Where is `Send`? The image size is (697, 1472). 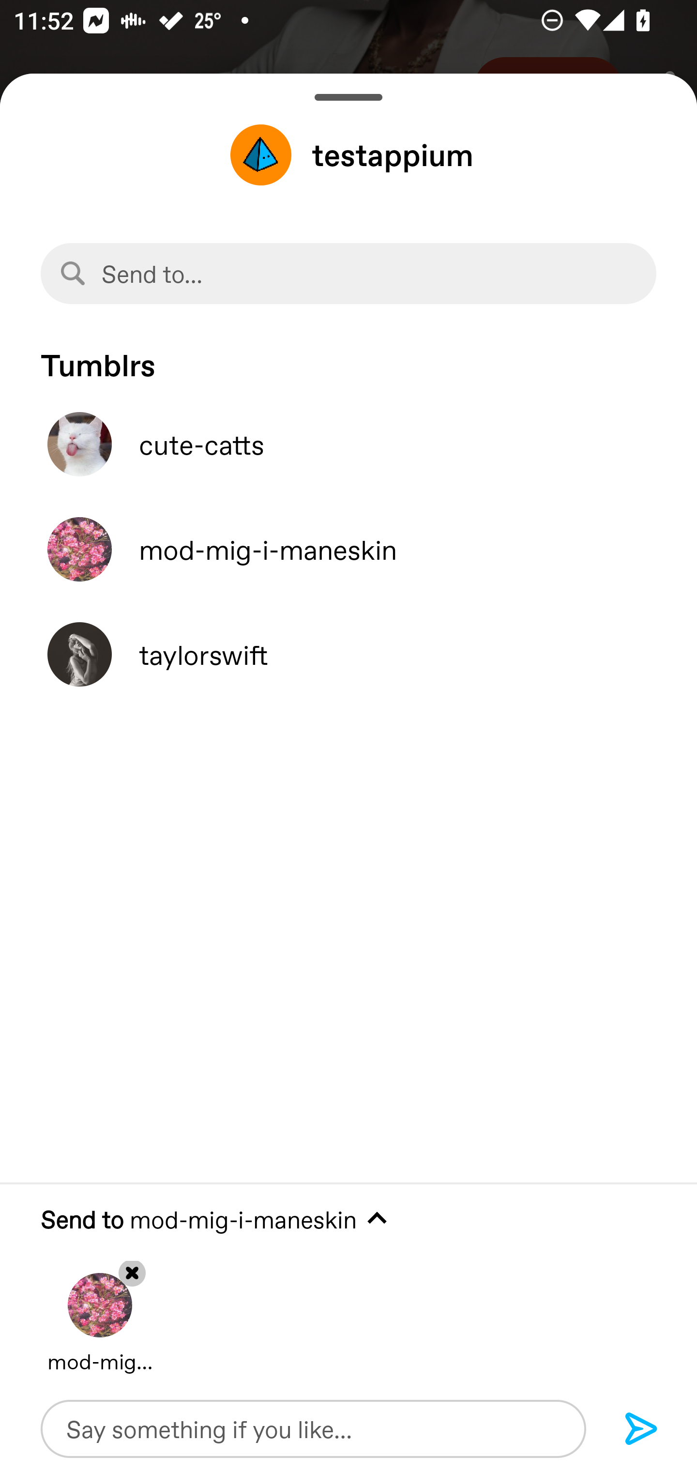
Send is located at coordinates (641, 1429).